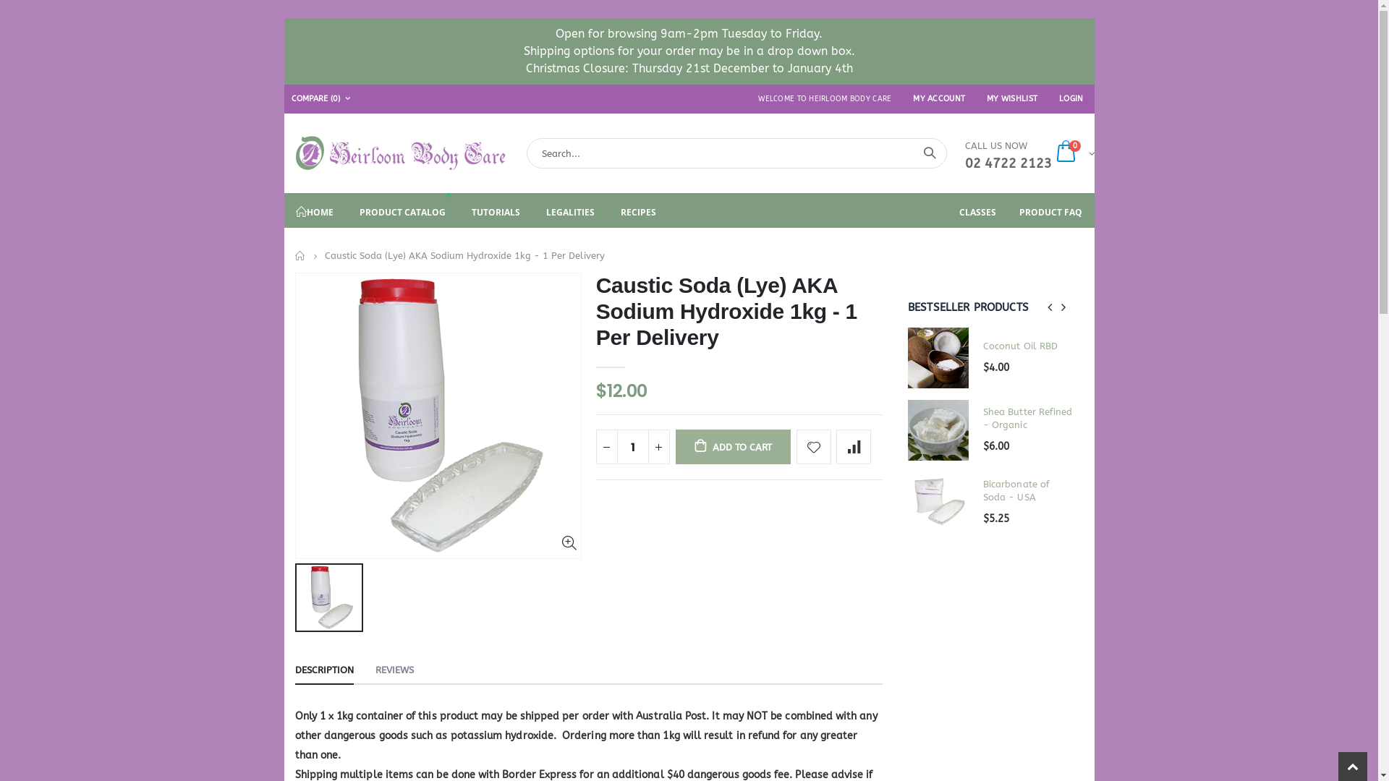 The width and height of the screenshot is (1389, 781). I want to click on COMPARE (0), so click(321, 99).